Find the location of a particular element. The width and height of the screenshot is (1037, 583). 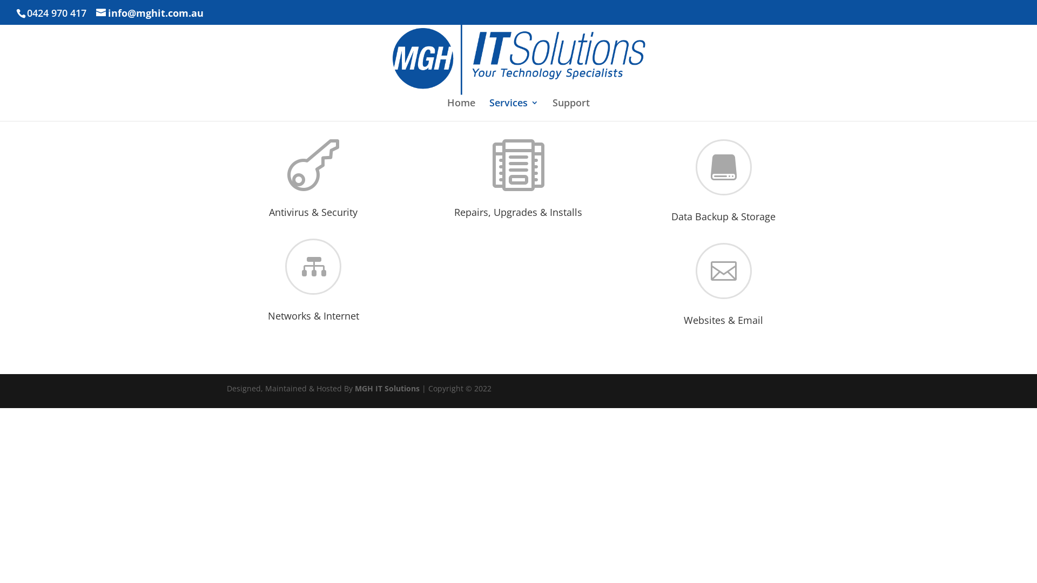

Services is located at coordinates (514, 110).